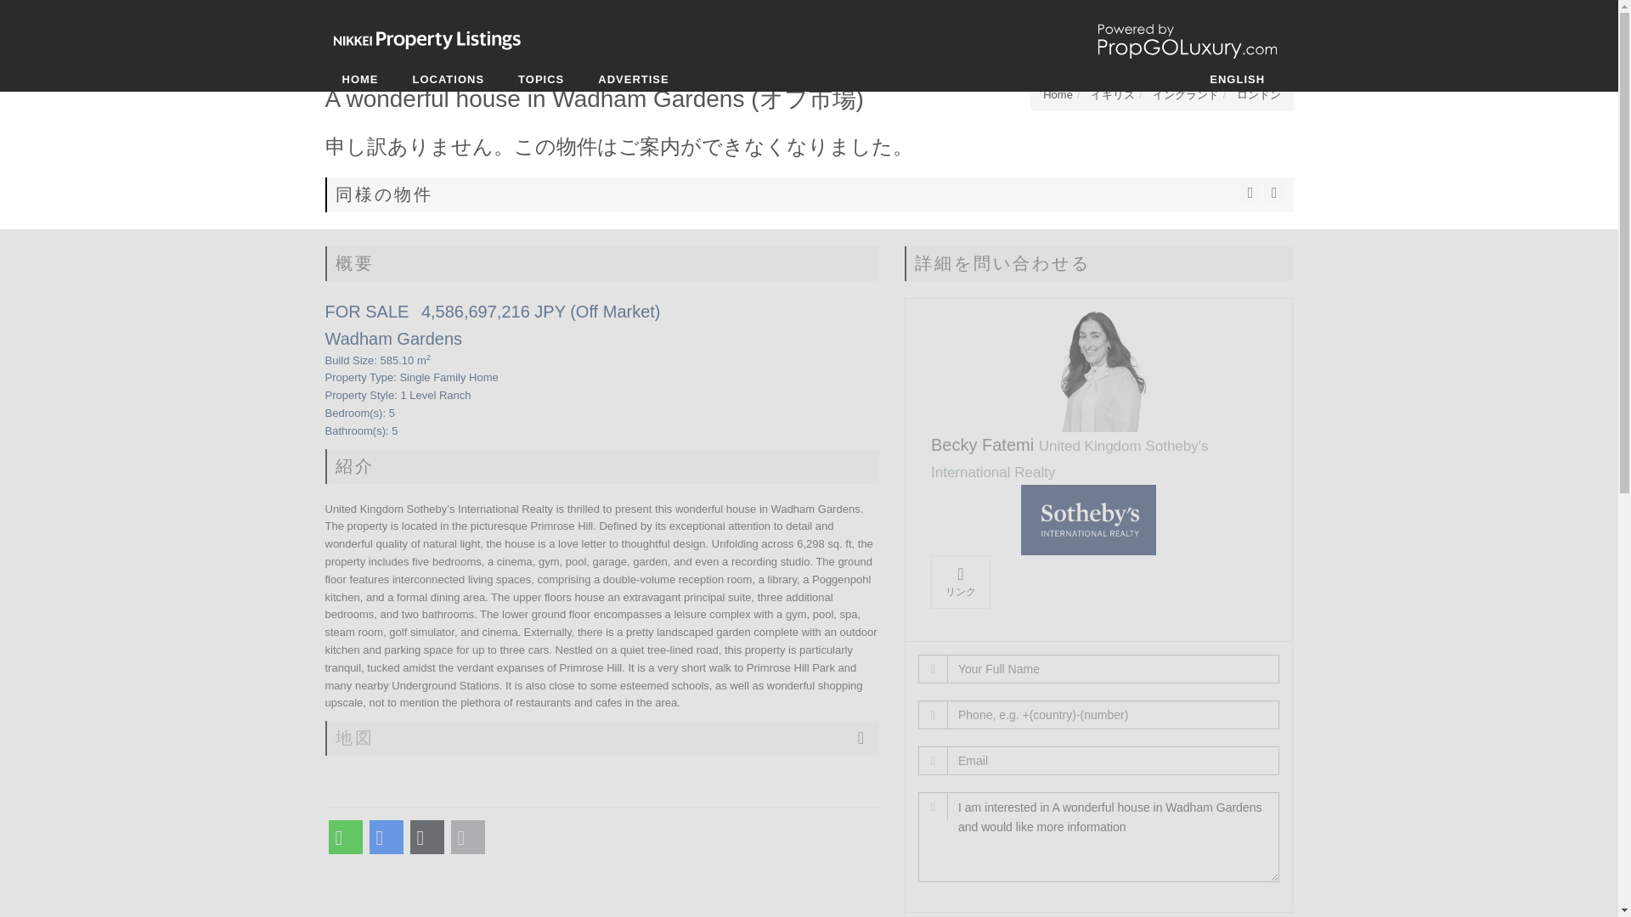  Describe the element at coordinates (359, 80) in the screenshot. I see `HOME` at that location.